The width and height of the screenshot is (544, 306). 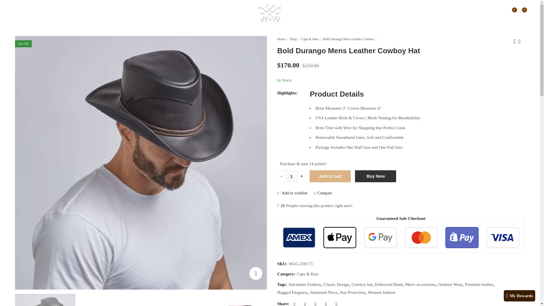 What do you see at coordinates (304, 284) in the screenshot?
I see `Adventure Fashion` at bounding box center [304, 284].